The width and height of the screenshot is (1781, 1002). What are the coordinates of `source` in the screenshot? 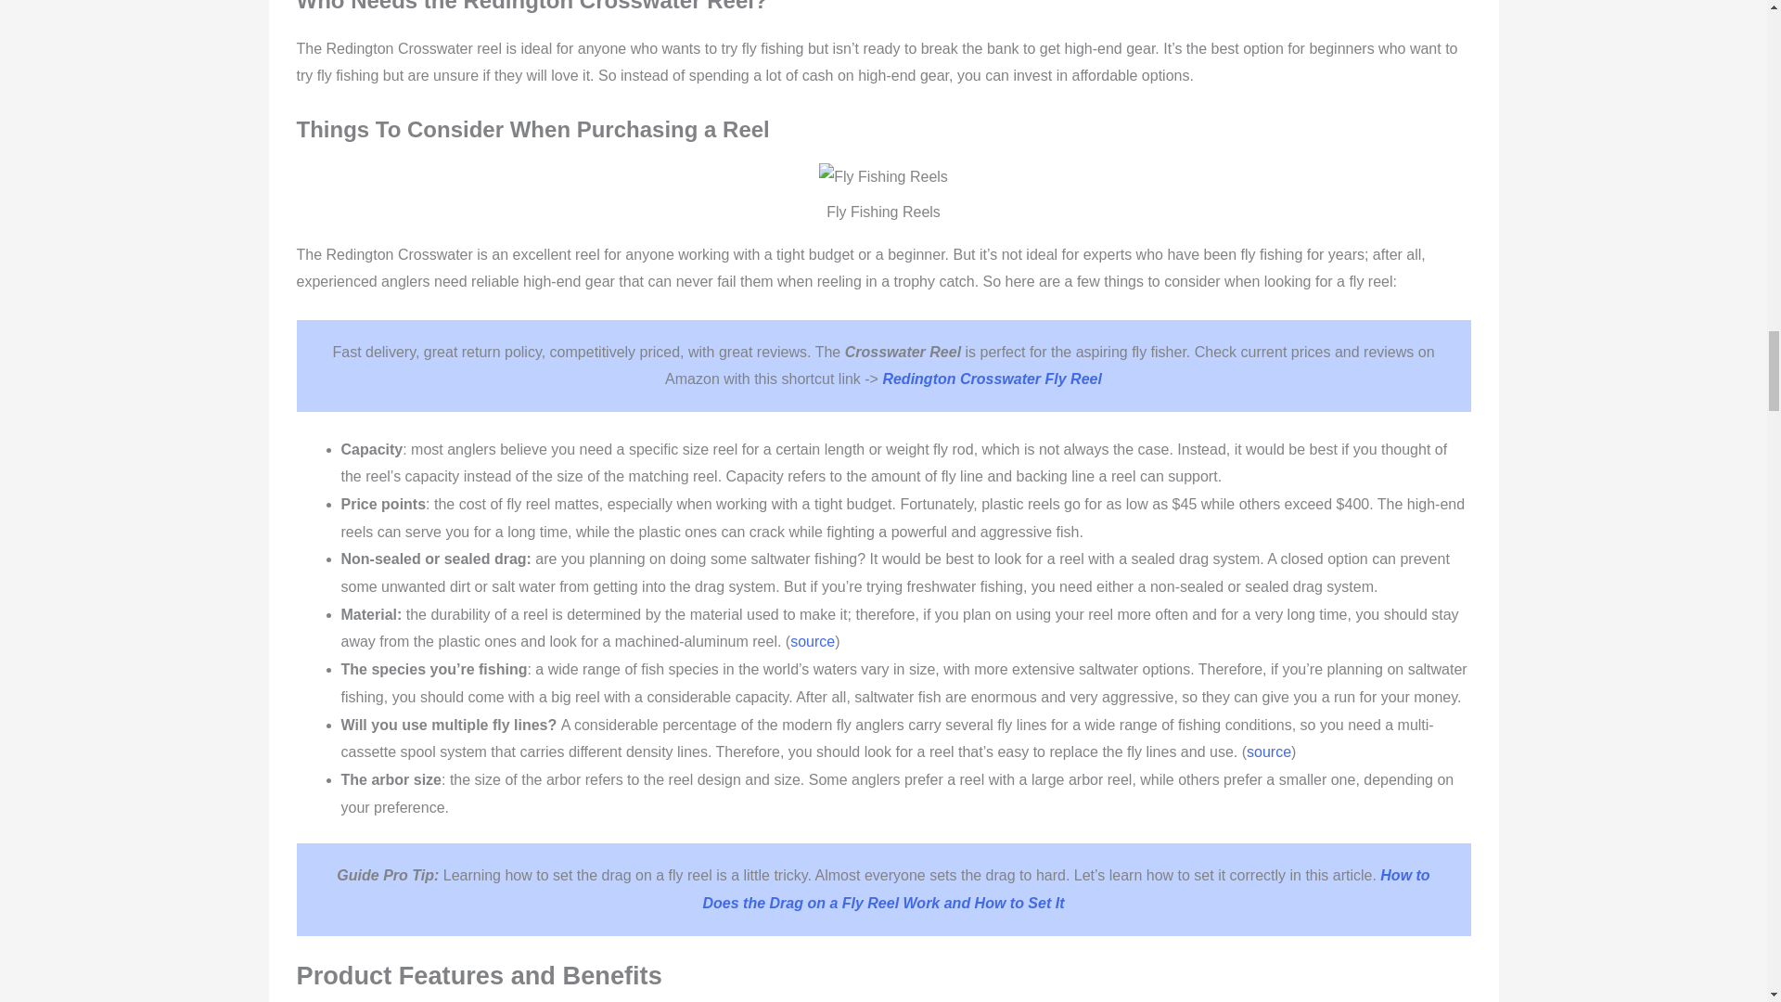 It's located at (813, 640).